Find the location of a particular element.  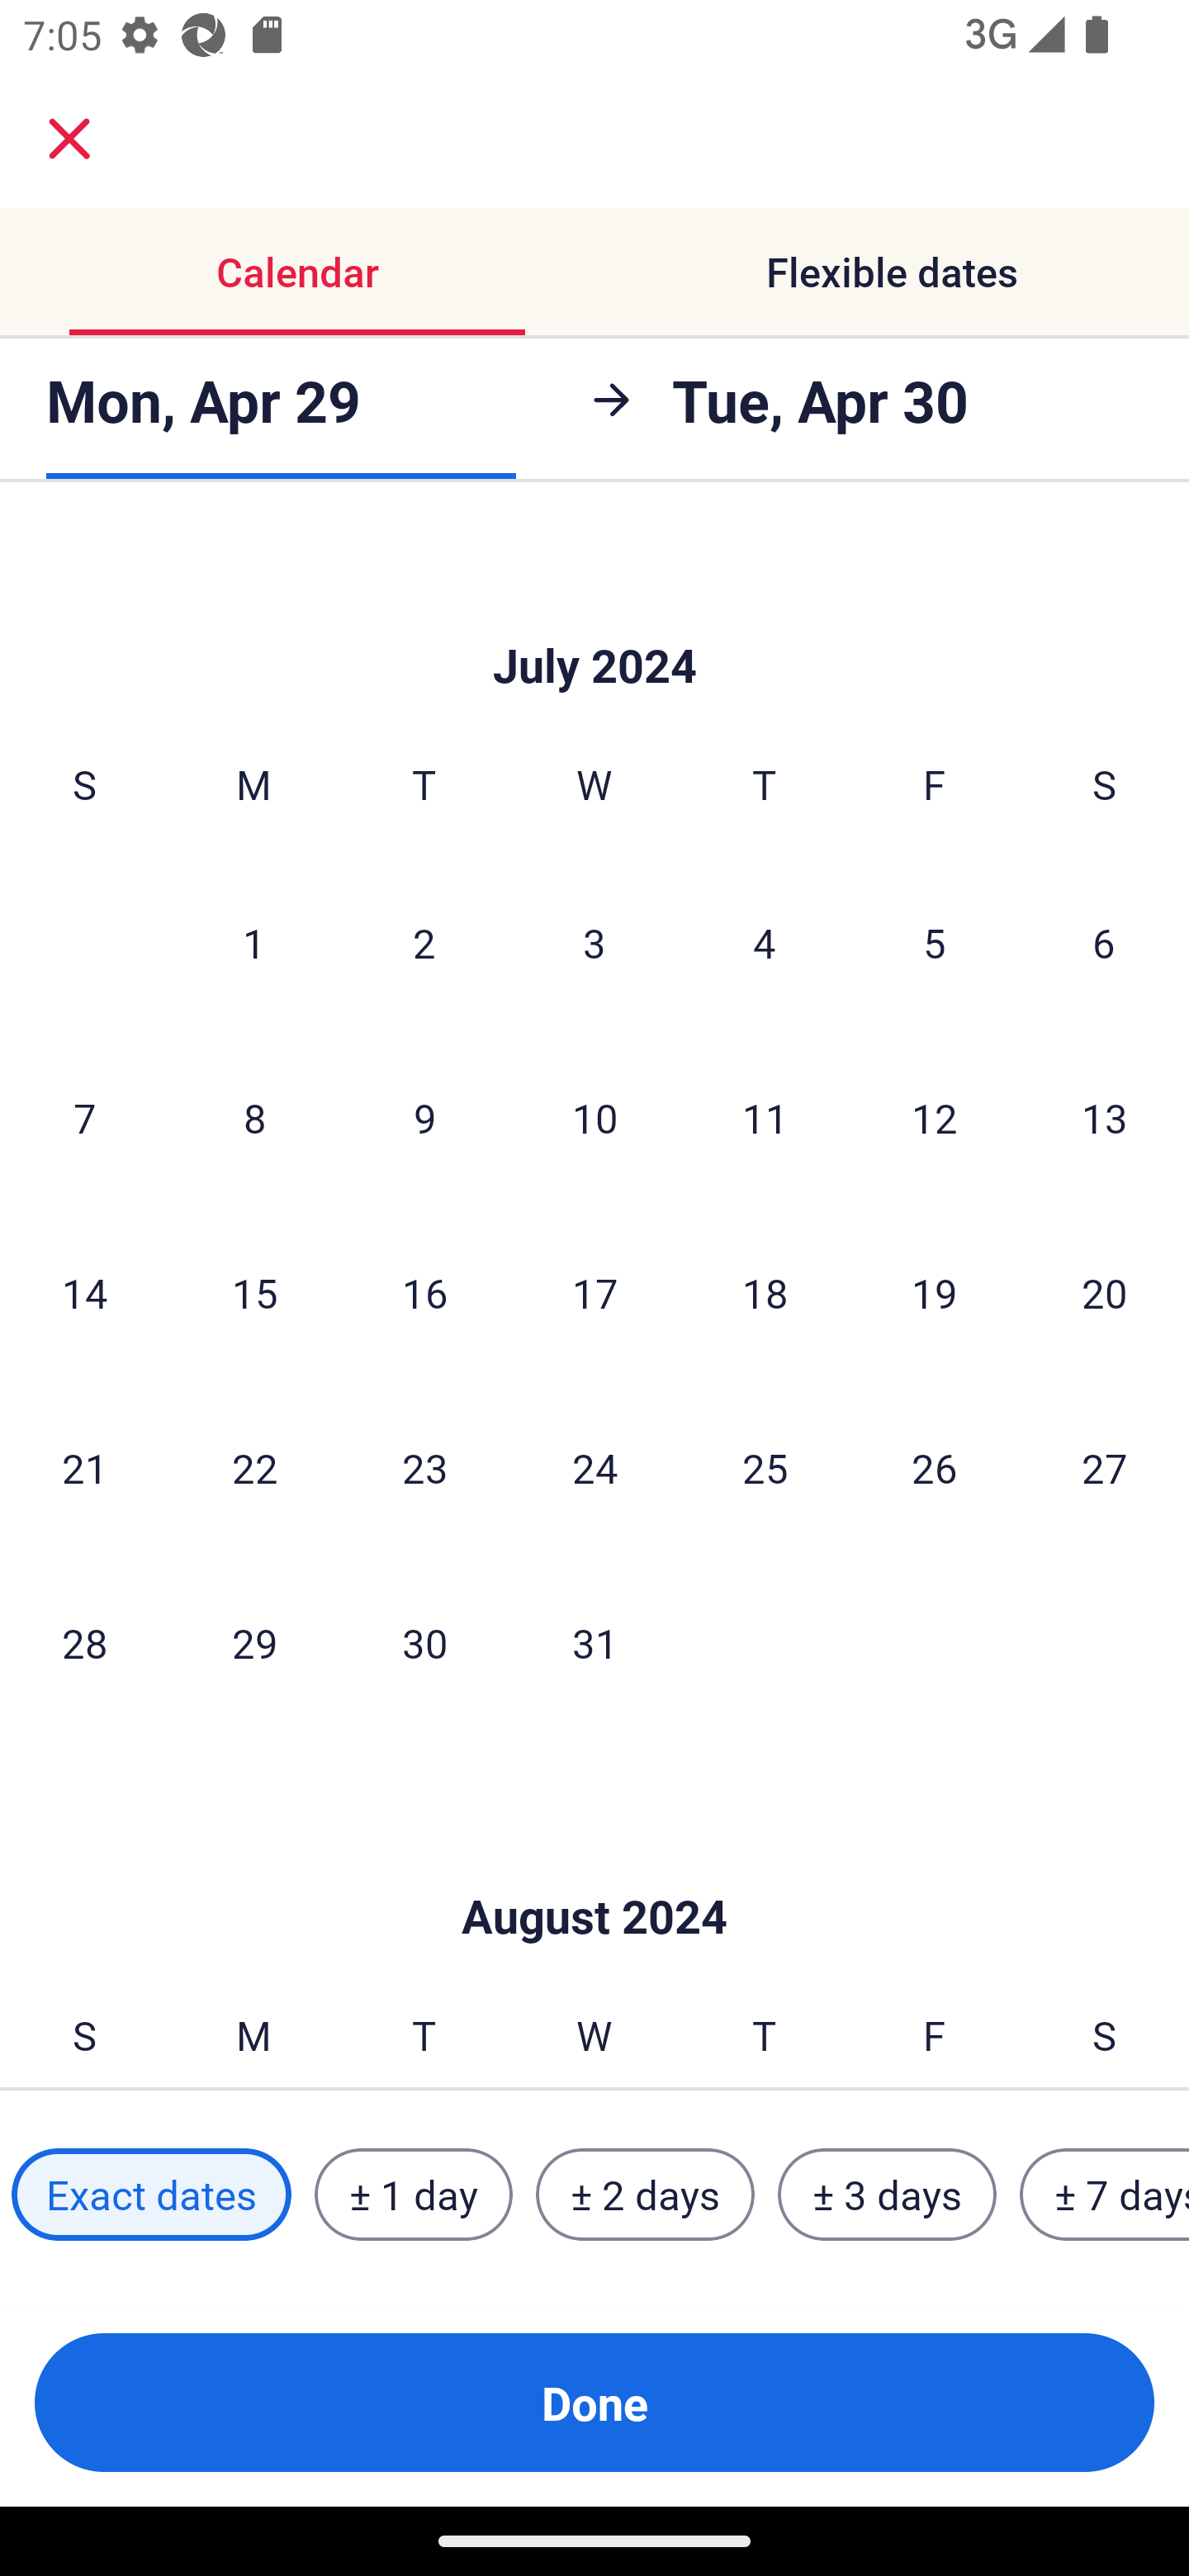

Flexible dates is located at coordinates (892, 271).